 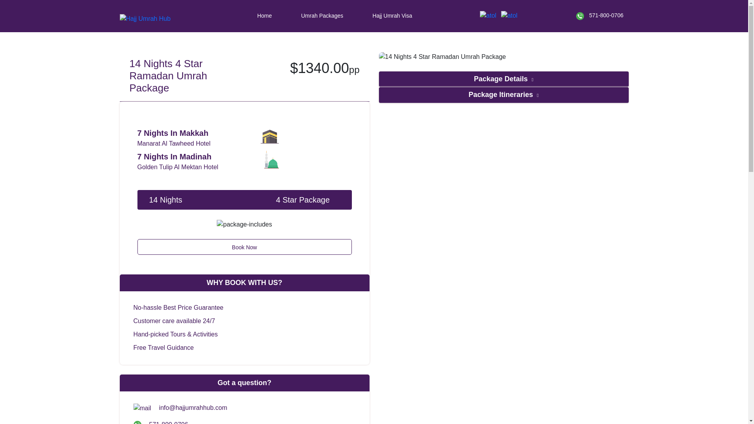 What do you see at coordinates (161, 422) in the screenshot?
I see `571-800-0706` at bounding box center [161, 422].